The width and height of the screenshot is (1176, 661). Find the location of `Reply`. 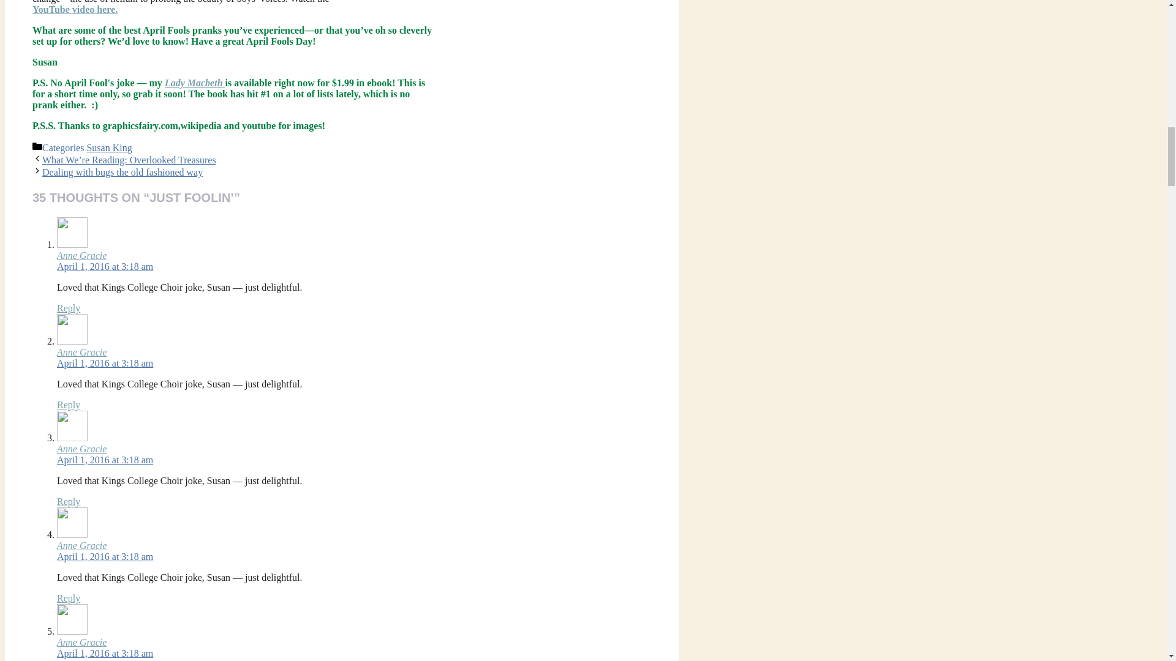

Reply is located at coordinates (68, 307).